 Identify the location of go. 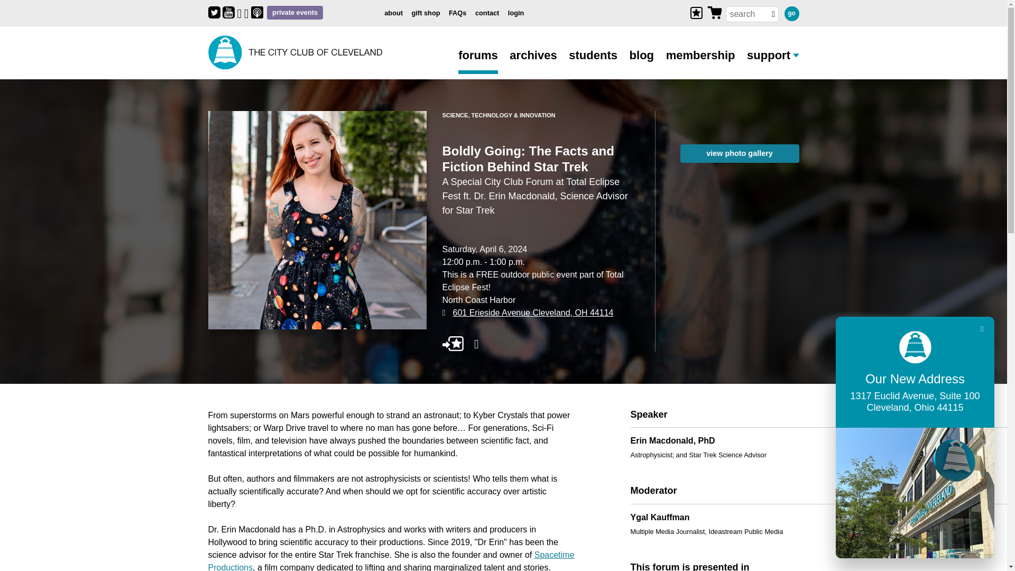
(792, 13).